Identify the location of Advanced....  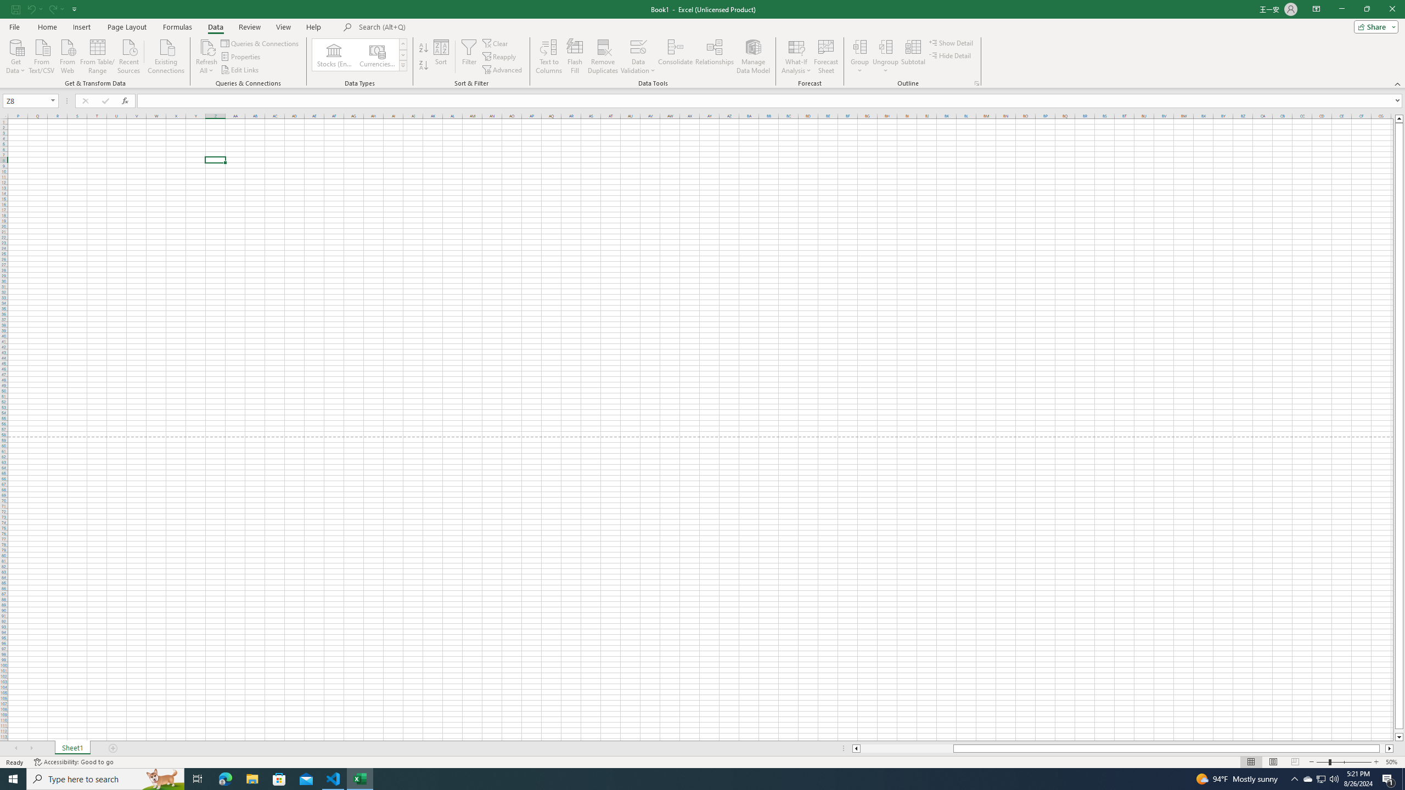
(503, 70).